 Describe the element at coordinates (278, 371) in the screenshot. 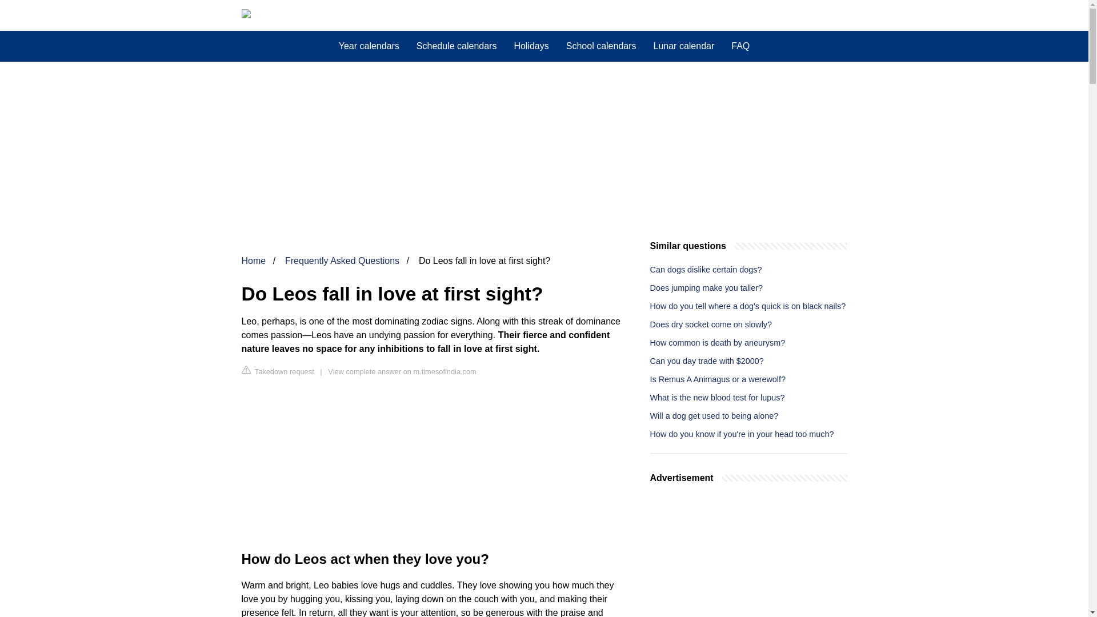

I see `Takedown request` at that location.